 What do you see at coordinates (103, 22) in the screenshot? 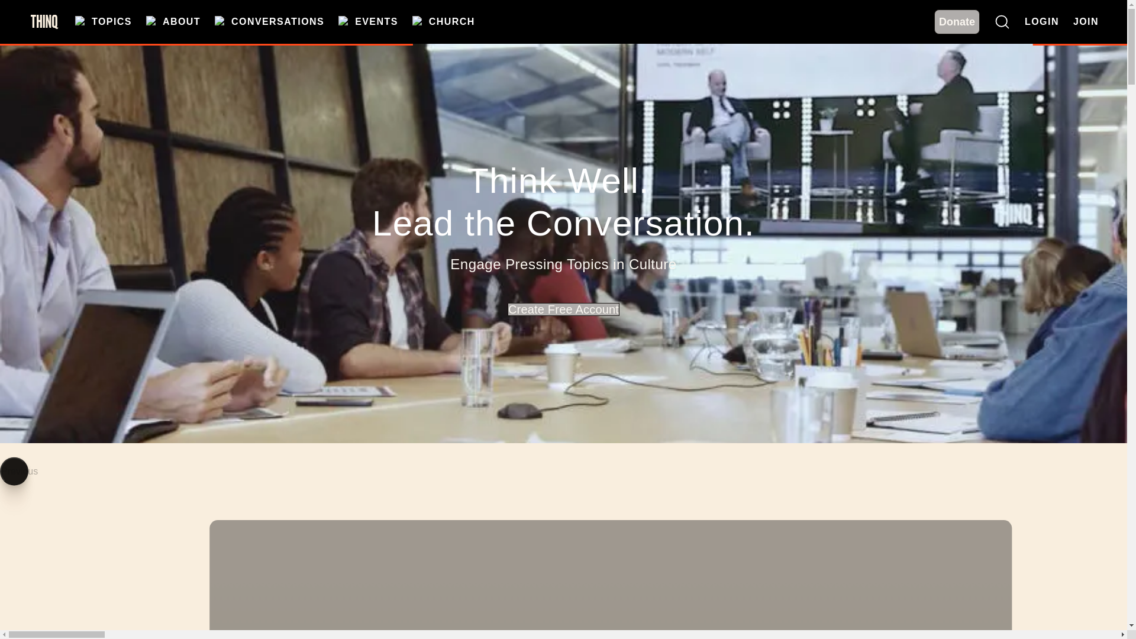
I see `TOPICS` at bounding box center [103, 22].